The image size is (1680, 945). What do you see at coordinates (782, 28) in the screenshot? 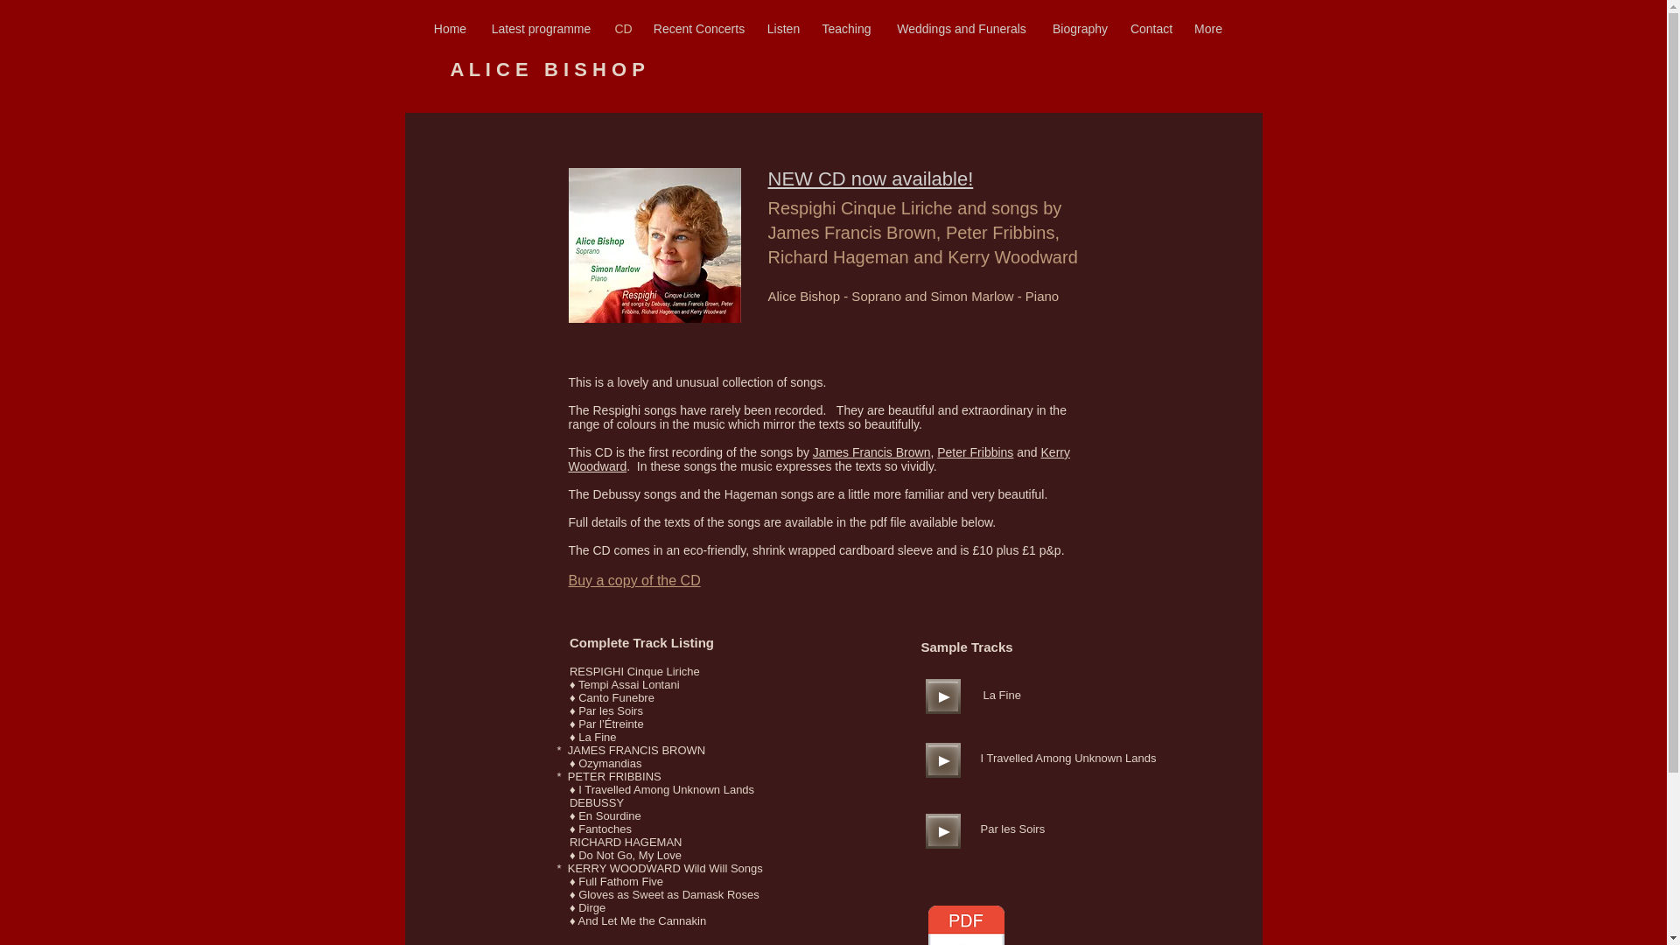
I see `Listen` at bounding box center [782, 28].